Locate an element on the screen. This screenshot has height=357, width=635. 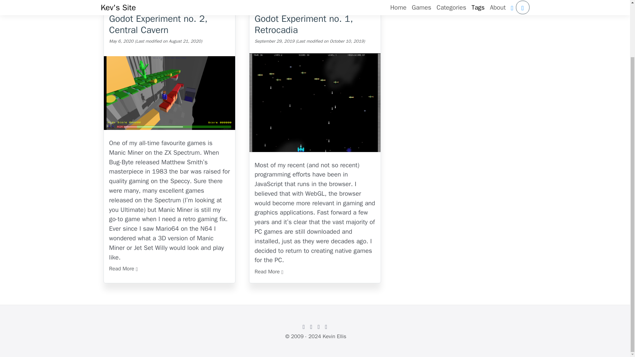
Youtube is located at coordinates (326, 326).